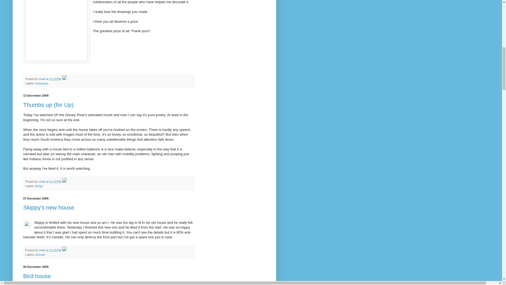 This screenshot has width=506, height=285. What do you see at coordinates (64, 250) in the screenshot?
I see `Edit Post` at bounding box center [64, 250].